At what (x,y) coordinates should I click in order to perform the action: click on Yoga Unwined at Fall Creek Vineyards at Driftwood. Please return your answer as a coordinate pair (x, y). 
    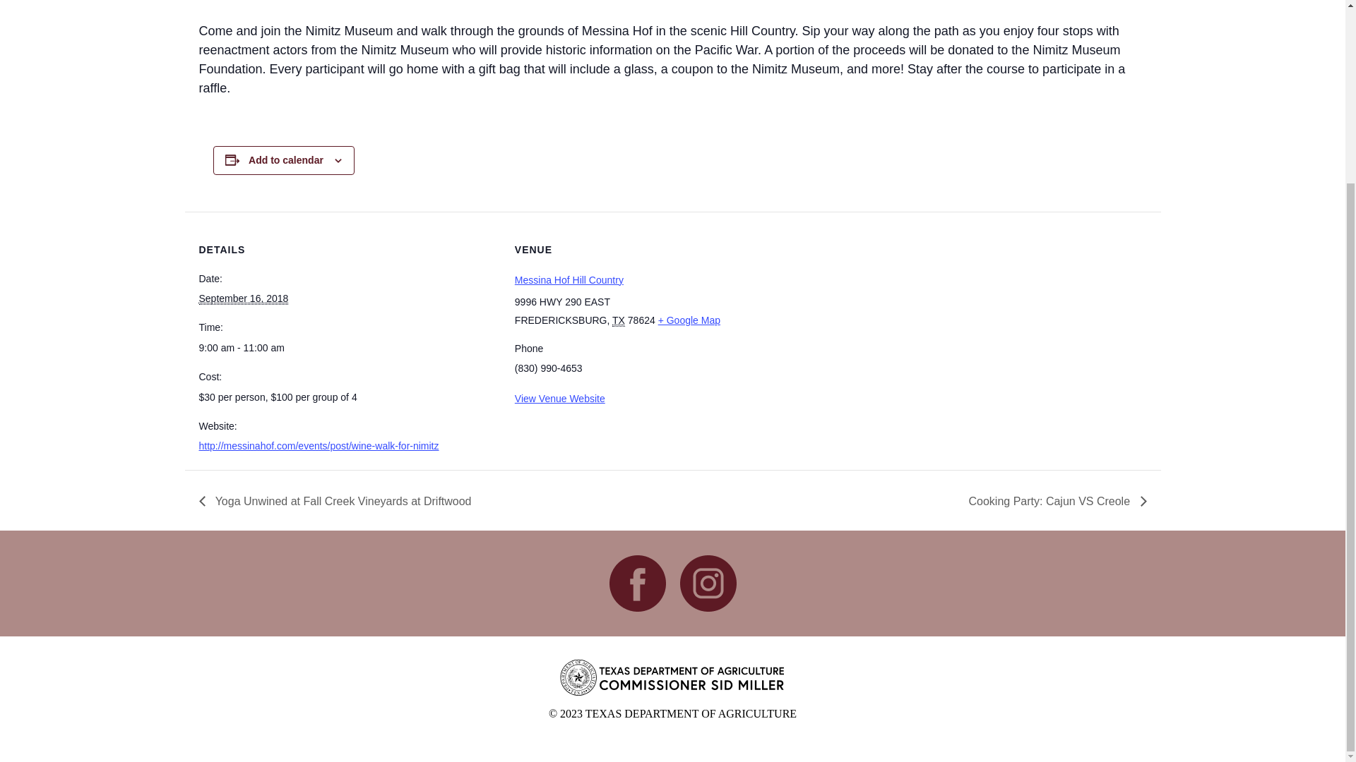
    Looking at the image, I should click on (339, 500).